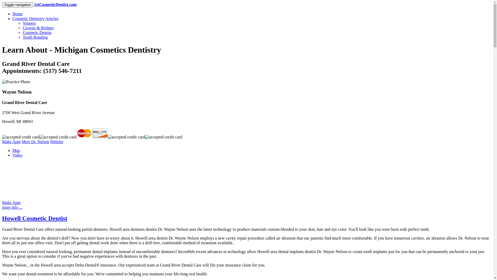 The width and height of the screenshot is (497, 280). Describe the element at coordinates (37, 33) in the screenshot. I see `Cosmetic Dentist` at that location.